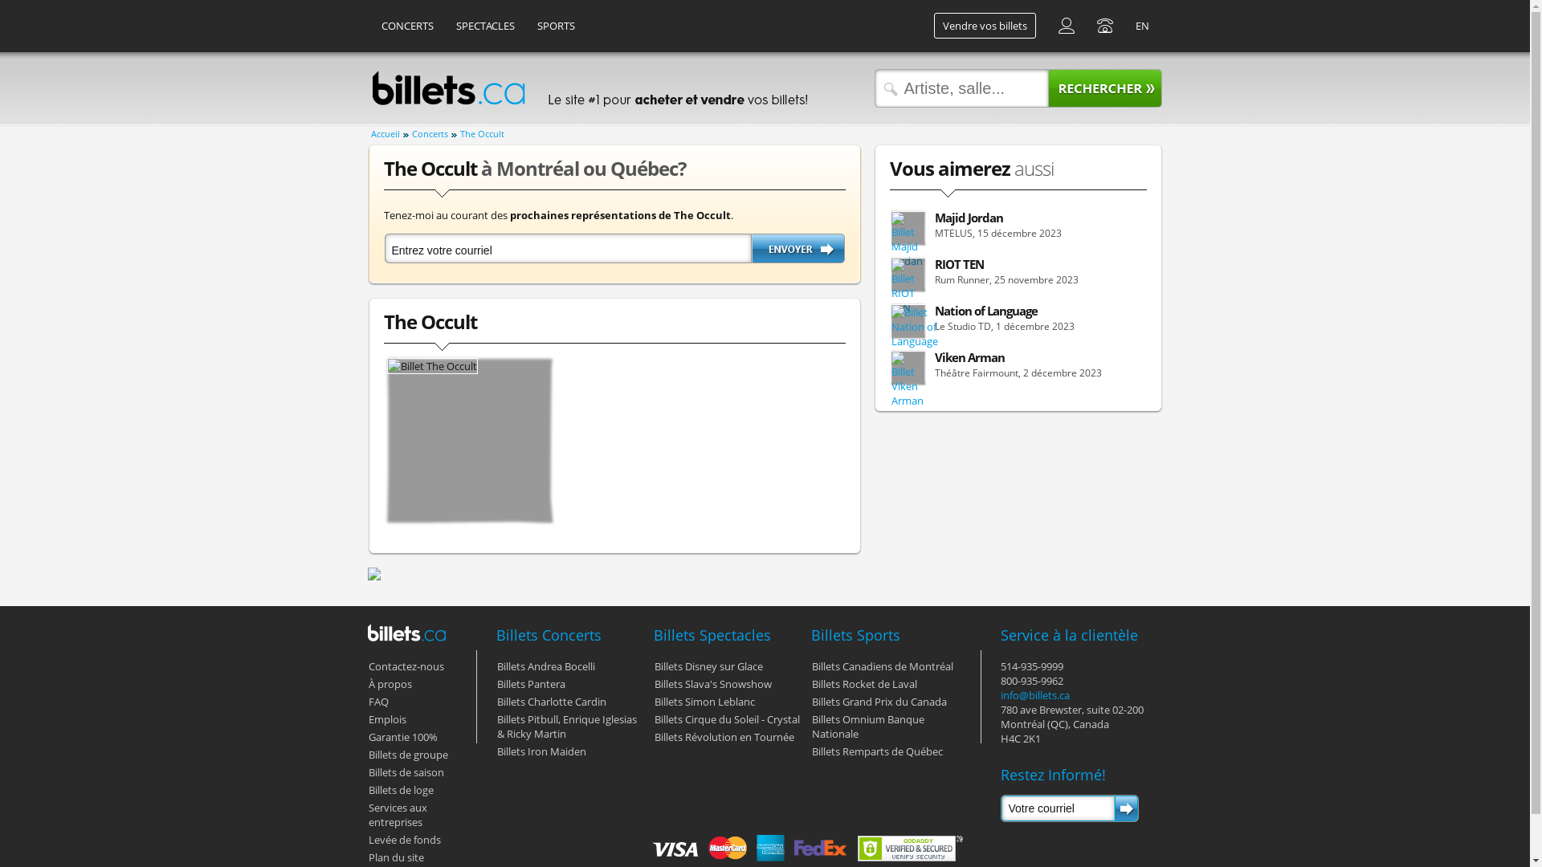 The width and height of the screenshot is (1542, 867). I want to click on Billets Rocket de Laval, so click(863, 684).